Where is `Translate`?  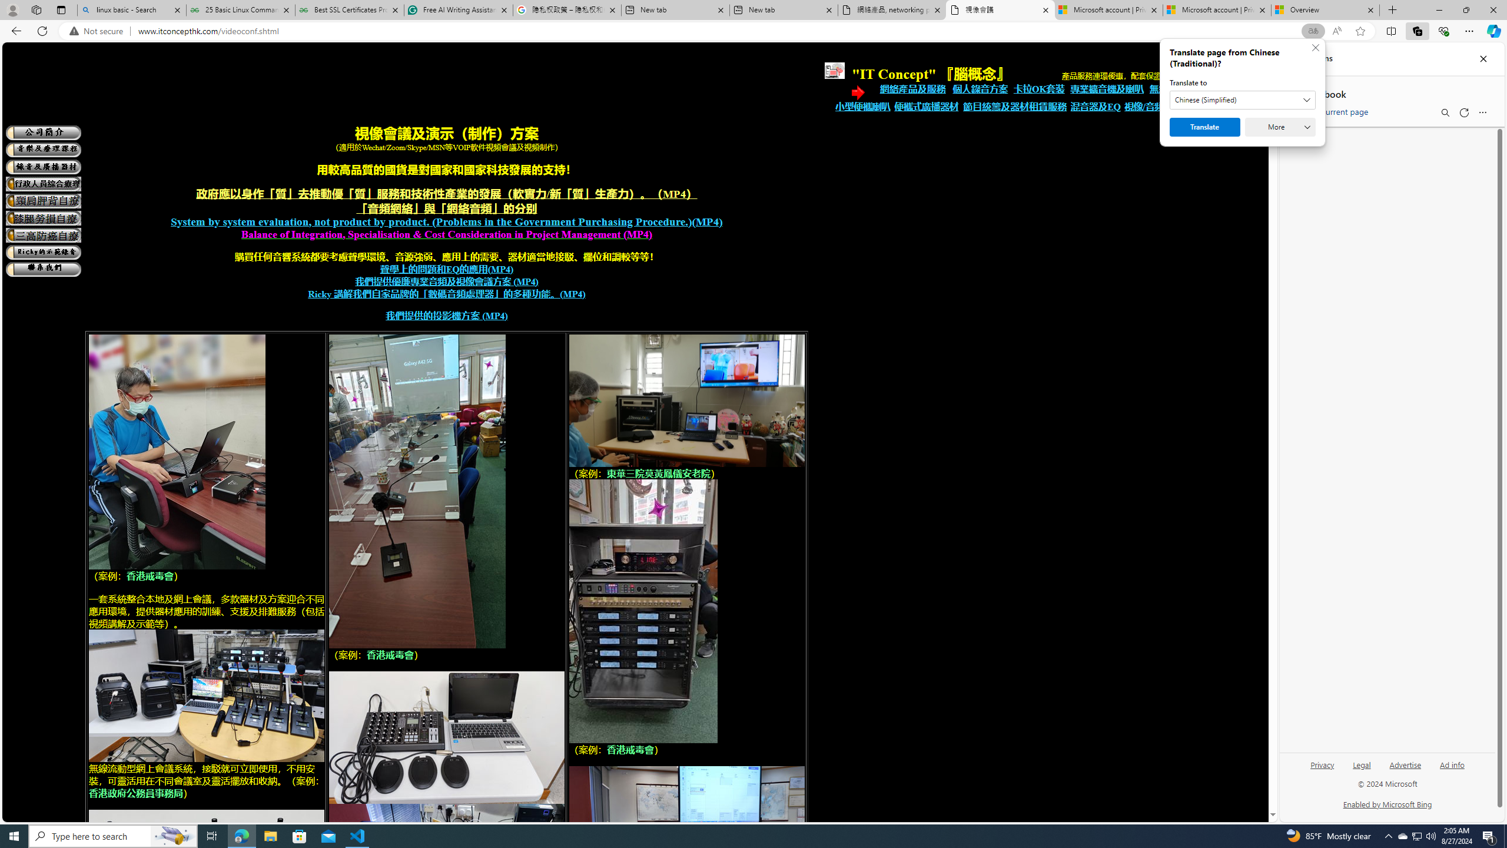 Translate is located at coordinates (1204, 127).